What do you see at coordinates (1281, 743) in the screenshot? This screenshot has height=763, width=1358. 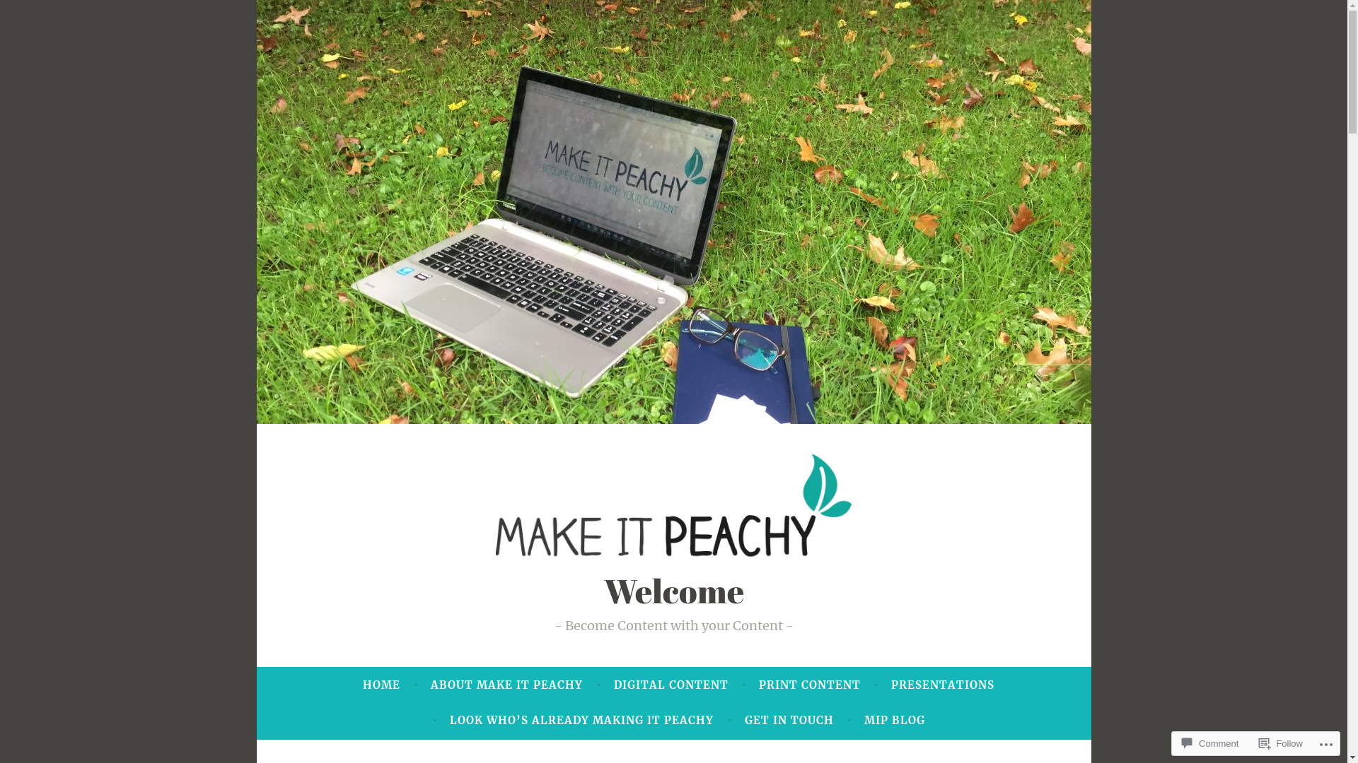 I see `Follow` at bounding box center [1281, 743].